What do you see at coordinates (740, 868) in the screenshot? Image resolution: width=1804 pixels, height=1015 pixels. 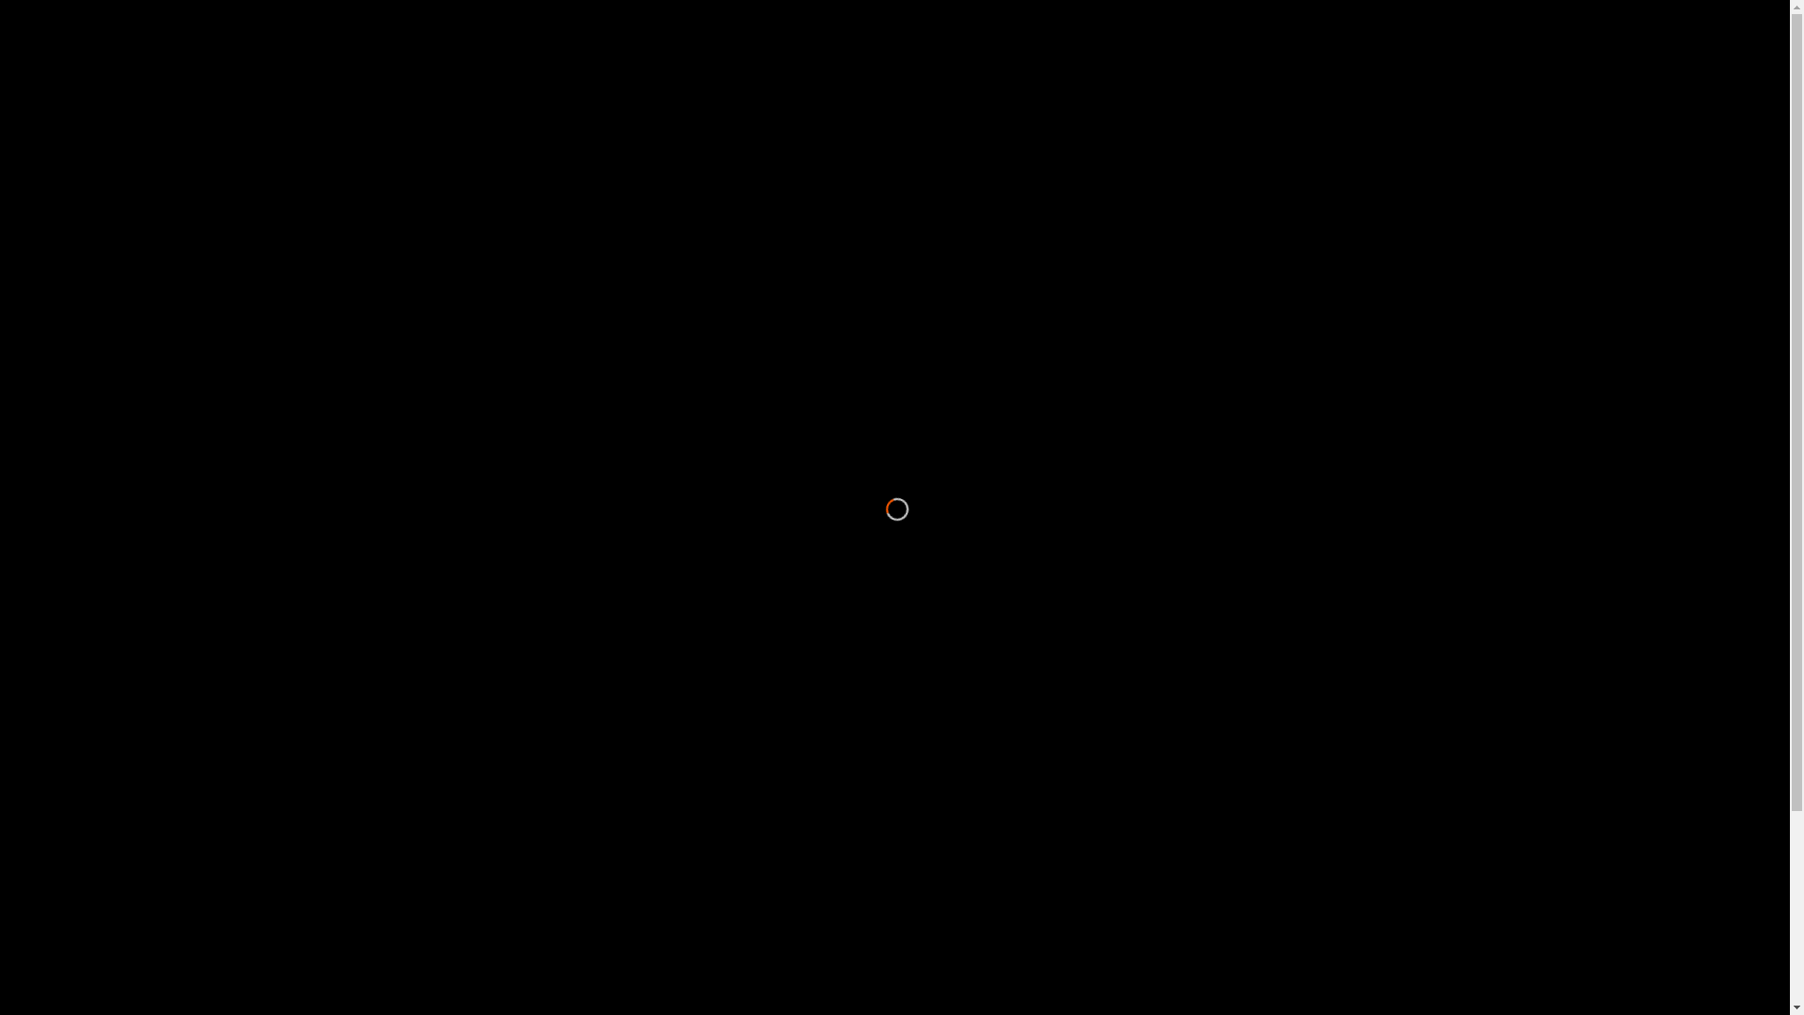 I see `Hoses` at bounding box center [740, 868].